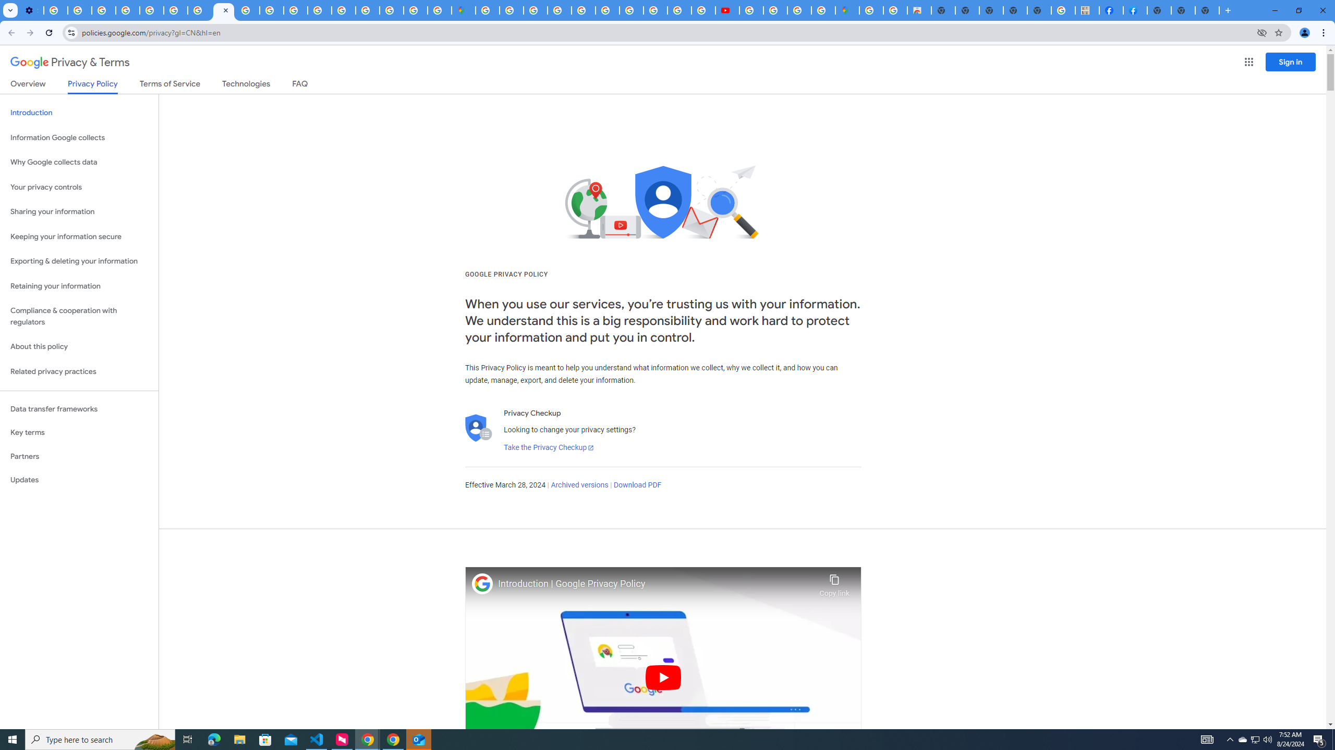  Describe the element at coordinates (79, 162) in the screenshot. I see `Why Google collects data` at that location.